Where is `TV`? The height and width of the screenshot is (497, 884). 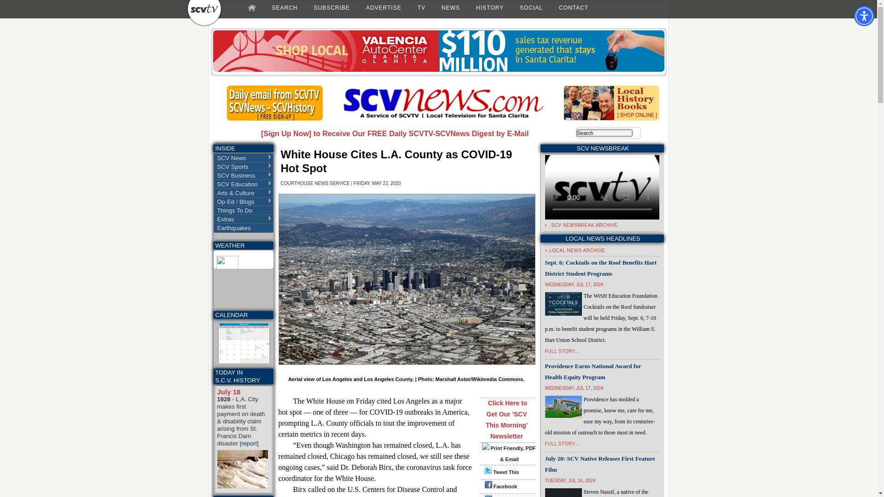 TV is located at coordinates (421, 7).